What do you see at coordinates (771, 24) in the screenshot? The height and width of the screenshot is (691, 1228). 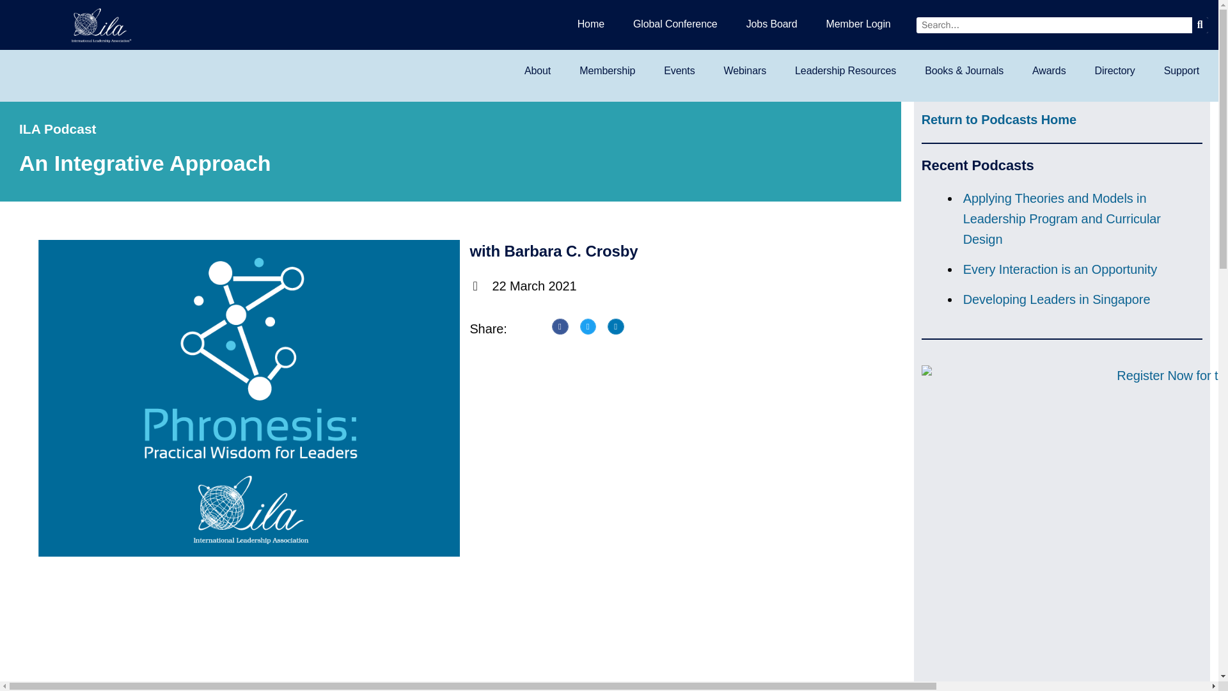 I see `Jobs Board` at bounding box center [771, 24].